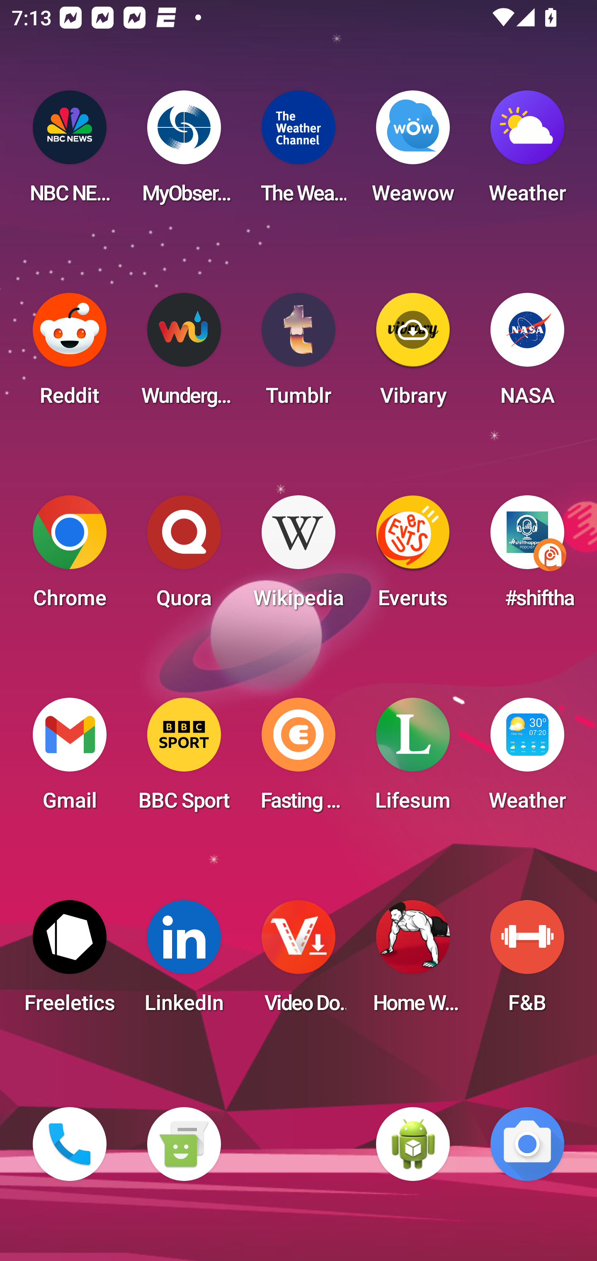 This screenshot has height=1261, width=597. I want to click on Weather, so click(527, 152).